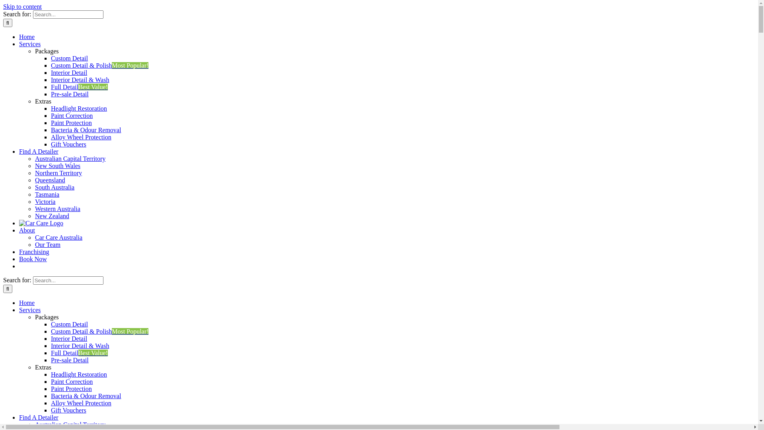 The image size is (764, 430). Describe the element at coordinates (27, 303) in the screenshot. I see `Home` at that location.